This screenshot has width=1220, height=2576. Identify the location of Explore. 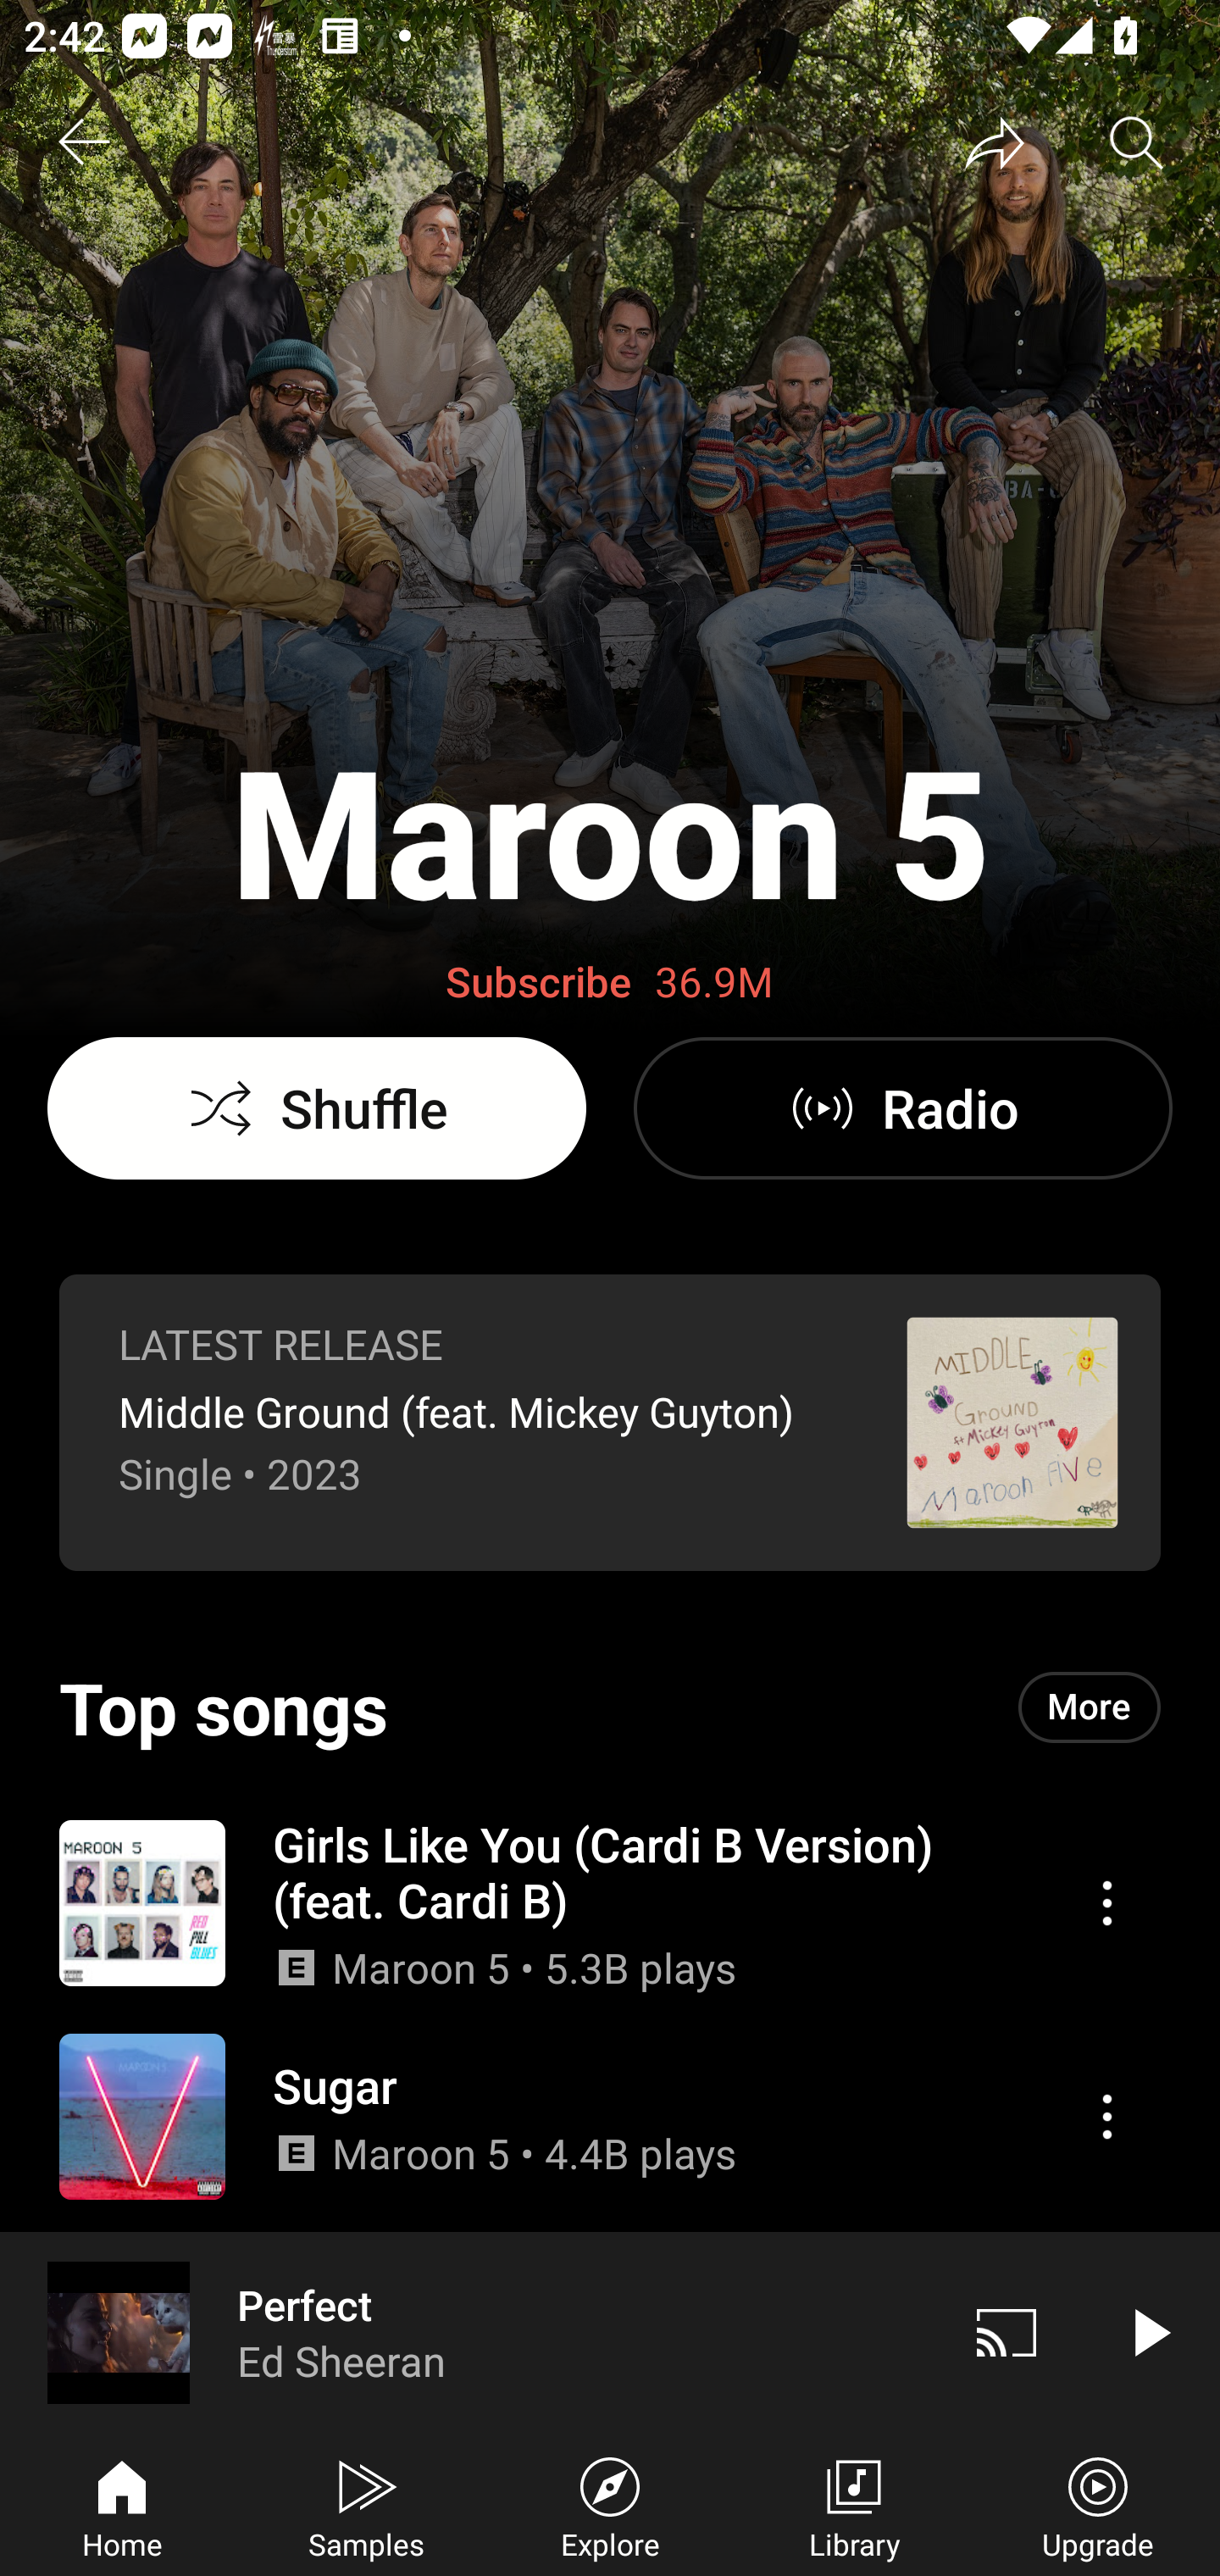
(610, 2505).